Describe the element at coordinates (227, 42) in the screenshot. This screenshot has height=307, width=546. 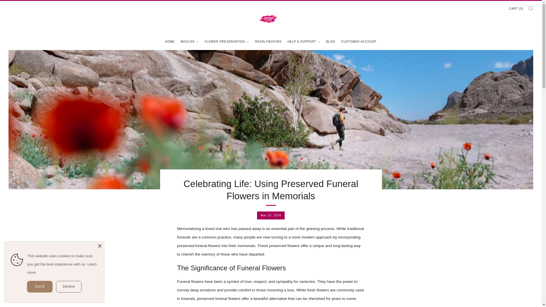
I see `FLOWER PRESERVATION` at that location.